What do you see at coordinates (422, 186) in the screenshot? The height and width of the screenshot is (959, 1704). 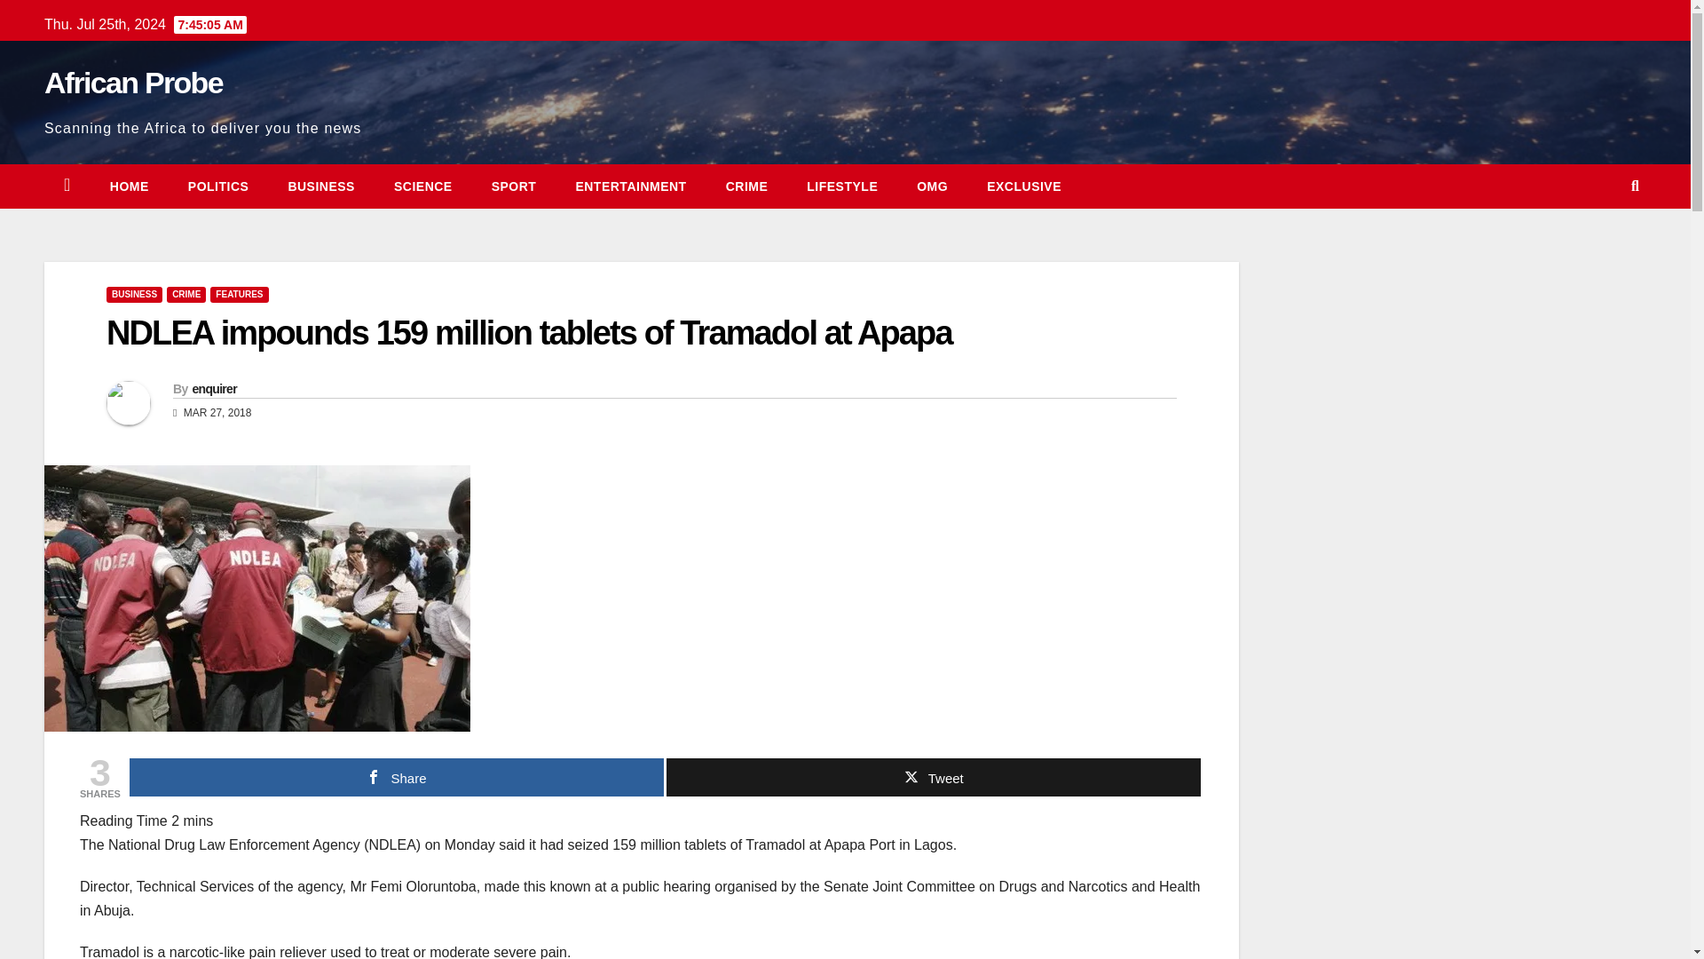 I see `SCIENCE` at bounding box center [422, 186].